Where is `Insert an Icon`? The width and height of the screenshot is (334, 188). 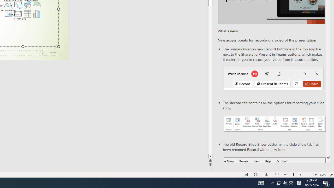
Insert an Icon is located at coordinates (27, 4).